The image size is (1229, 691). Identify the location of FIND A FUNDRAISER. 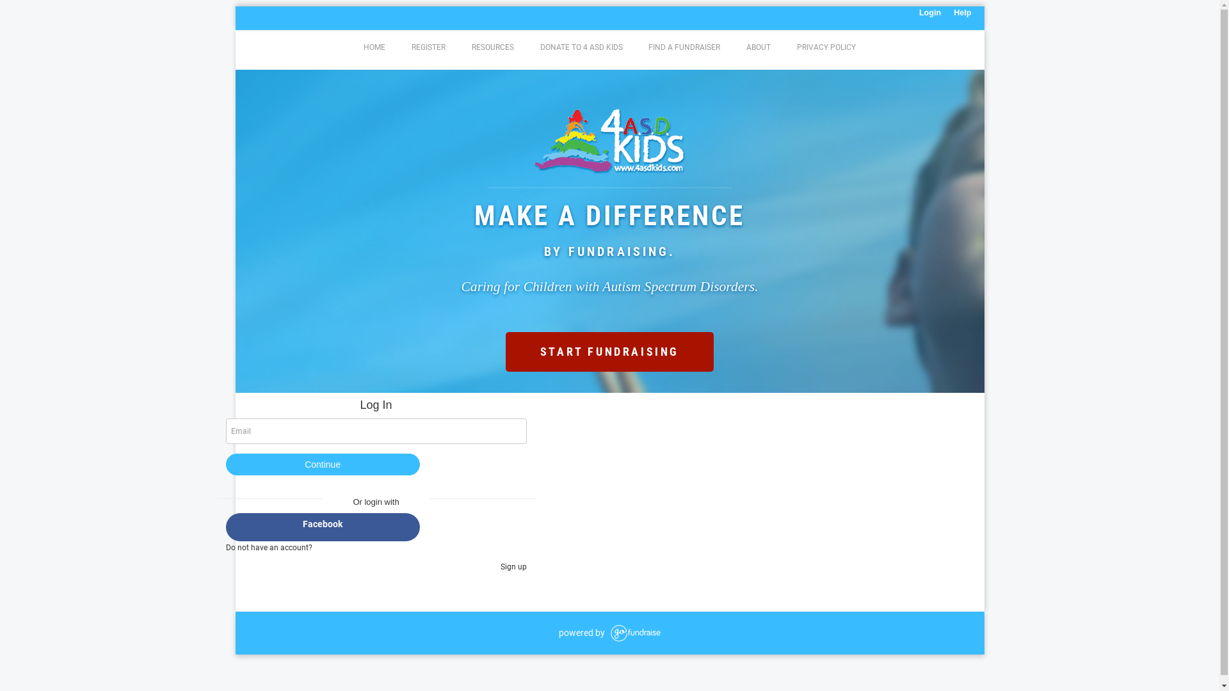
(685, 47).